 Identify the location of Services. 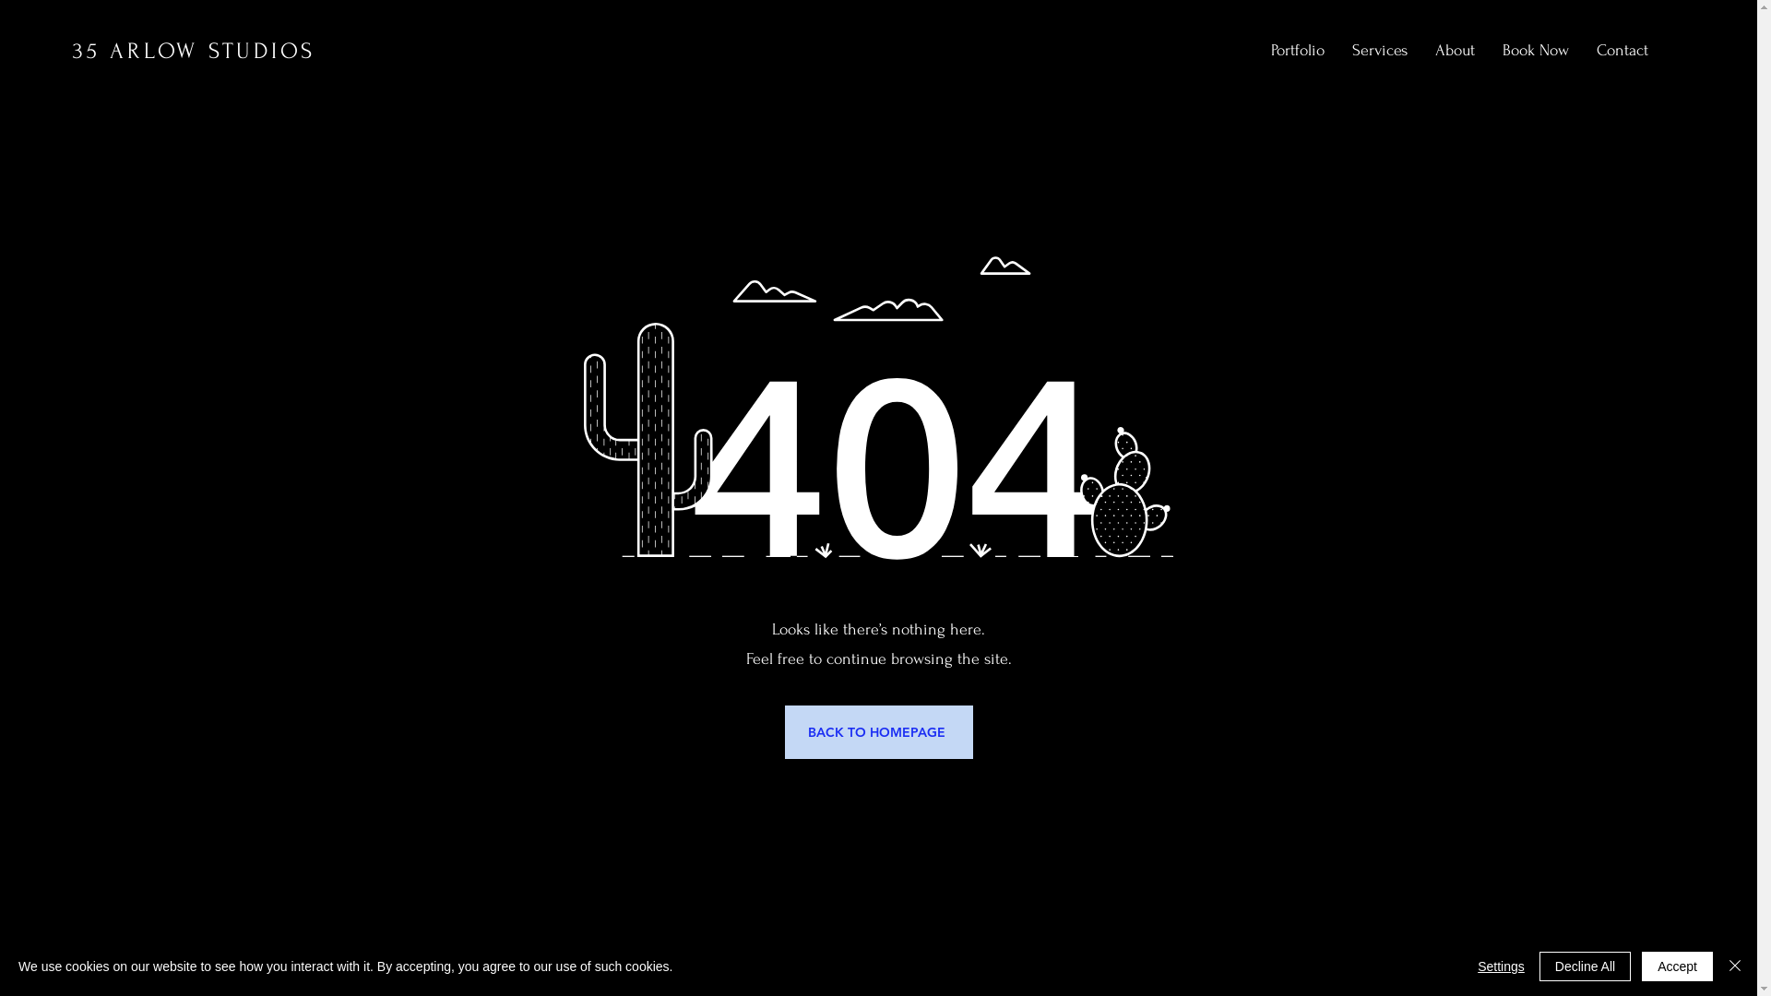
(1380, 51).